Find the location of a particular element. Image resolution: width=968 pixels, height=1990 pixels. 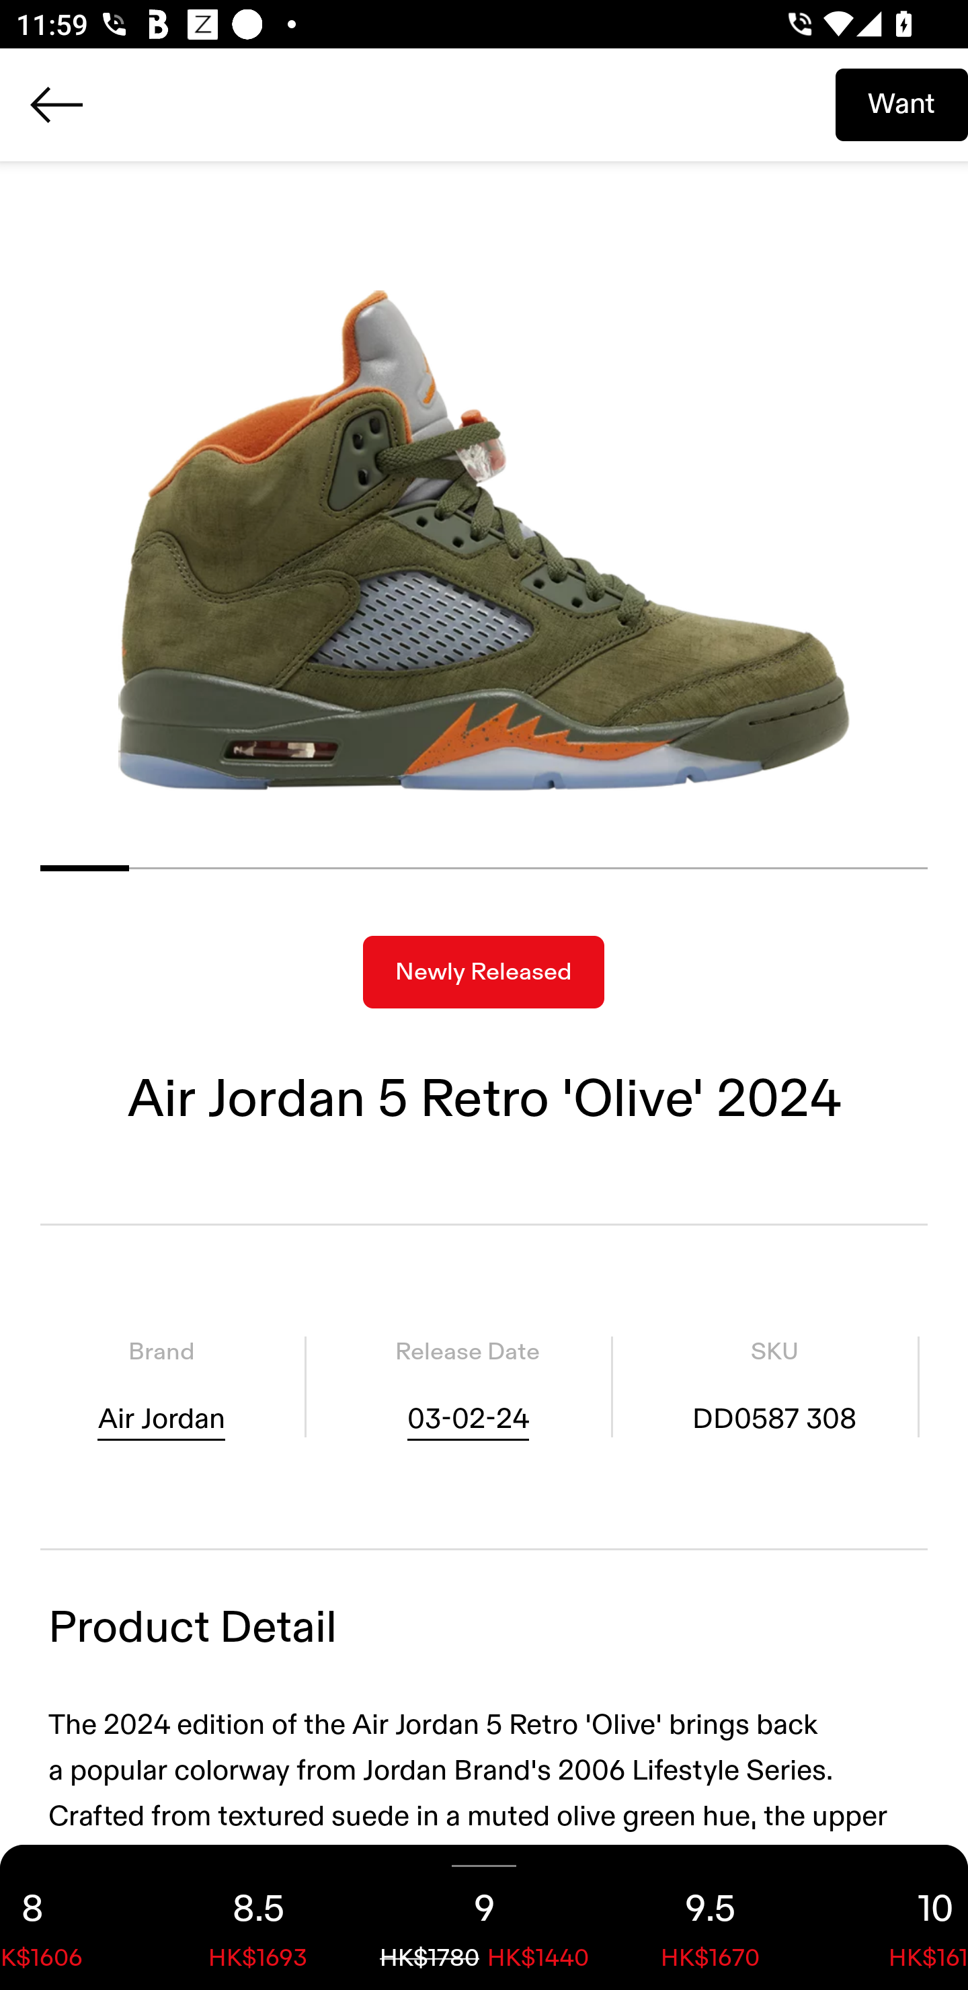

Newly Released is located at coordinates (483, 972).